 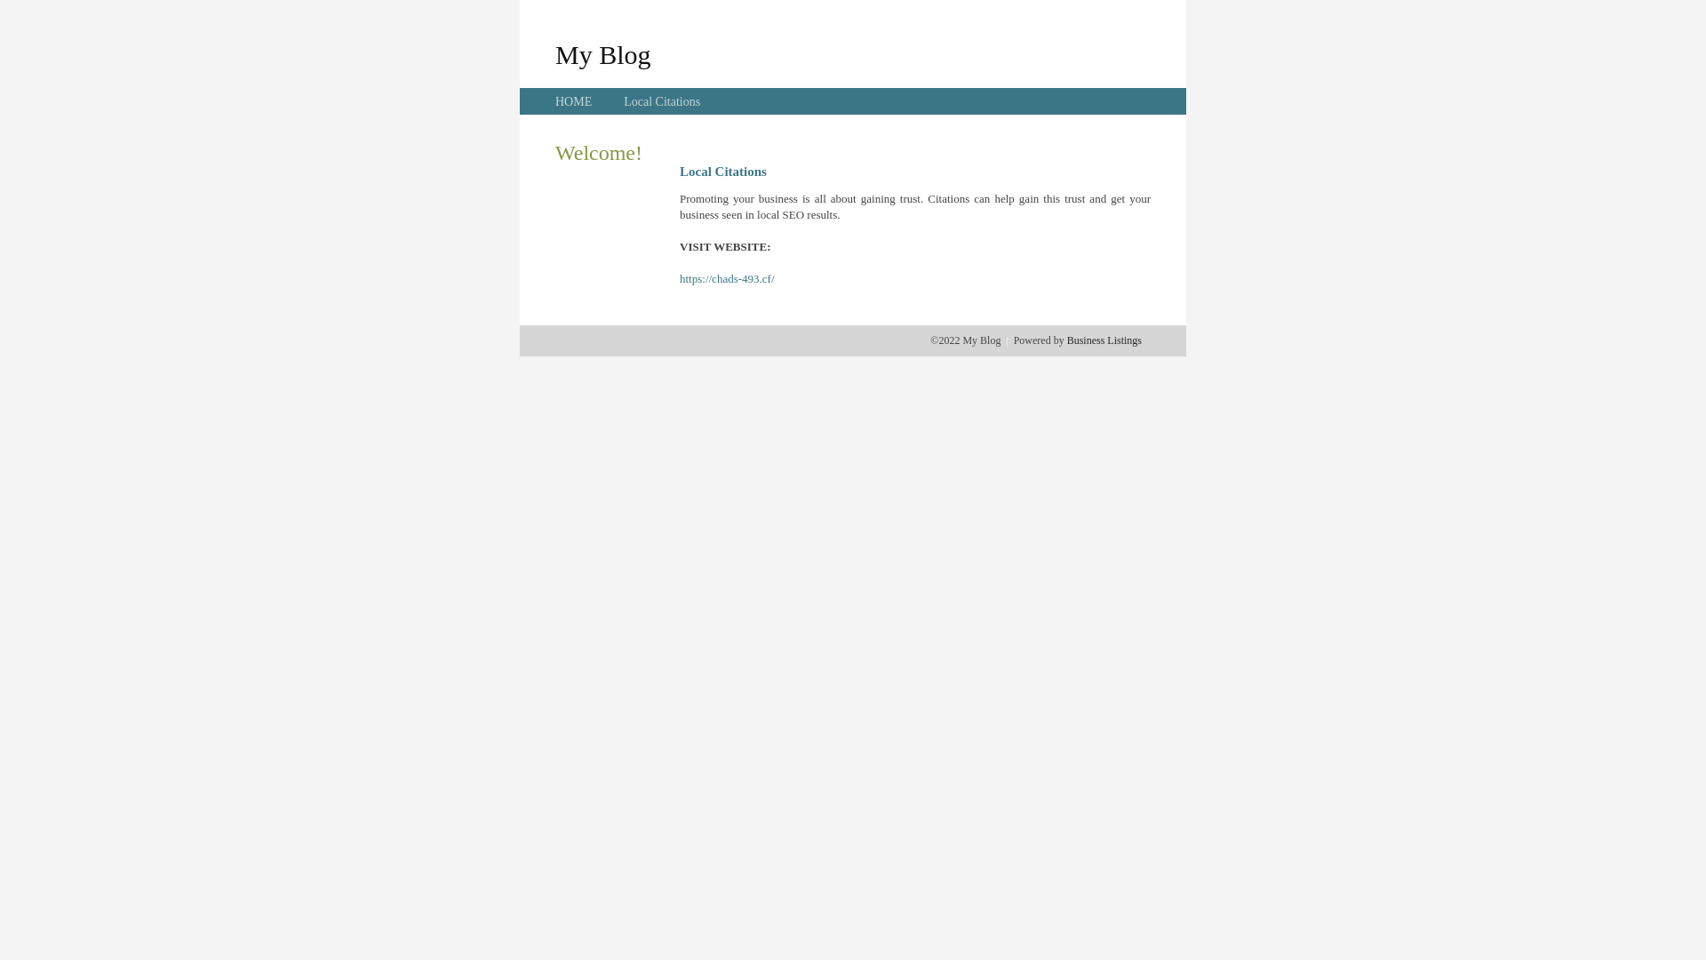 What do you see at coordinates (1104, 340) in the screenshot?
I see `Business Listings` at bounding box center [1104, 340].